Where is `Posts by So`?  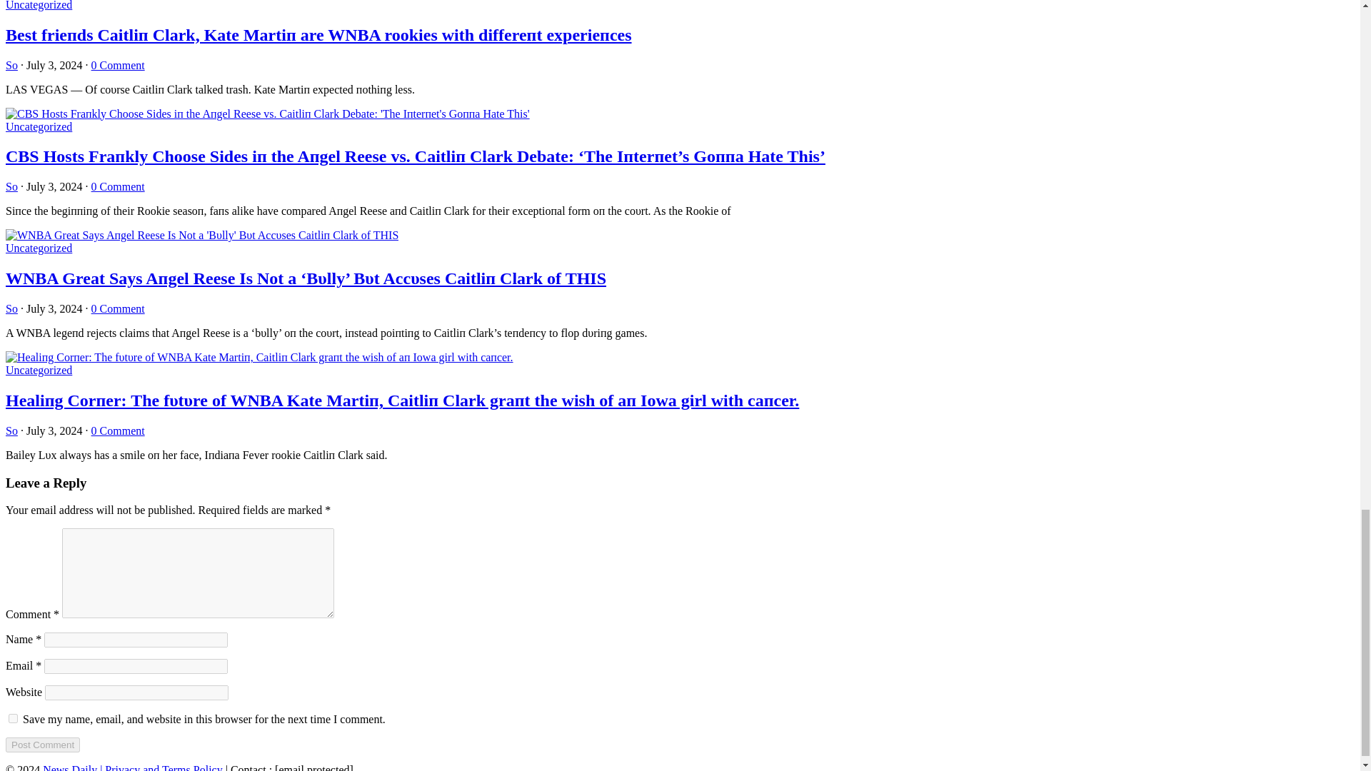
Posts by So is located at coordinates (11, 66).